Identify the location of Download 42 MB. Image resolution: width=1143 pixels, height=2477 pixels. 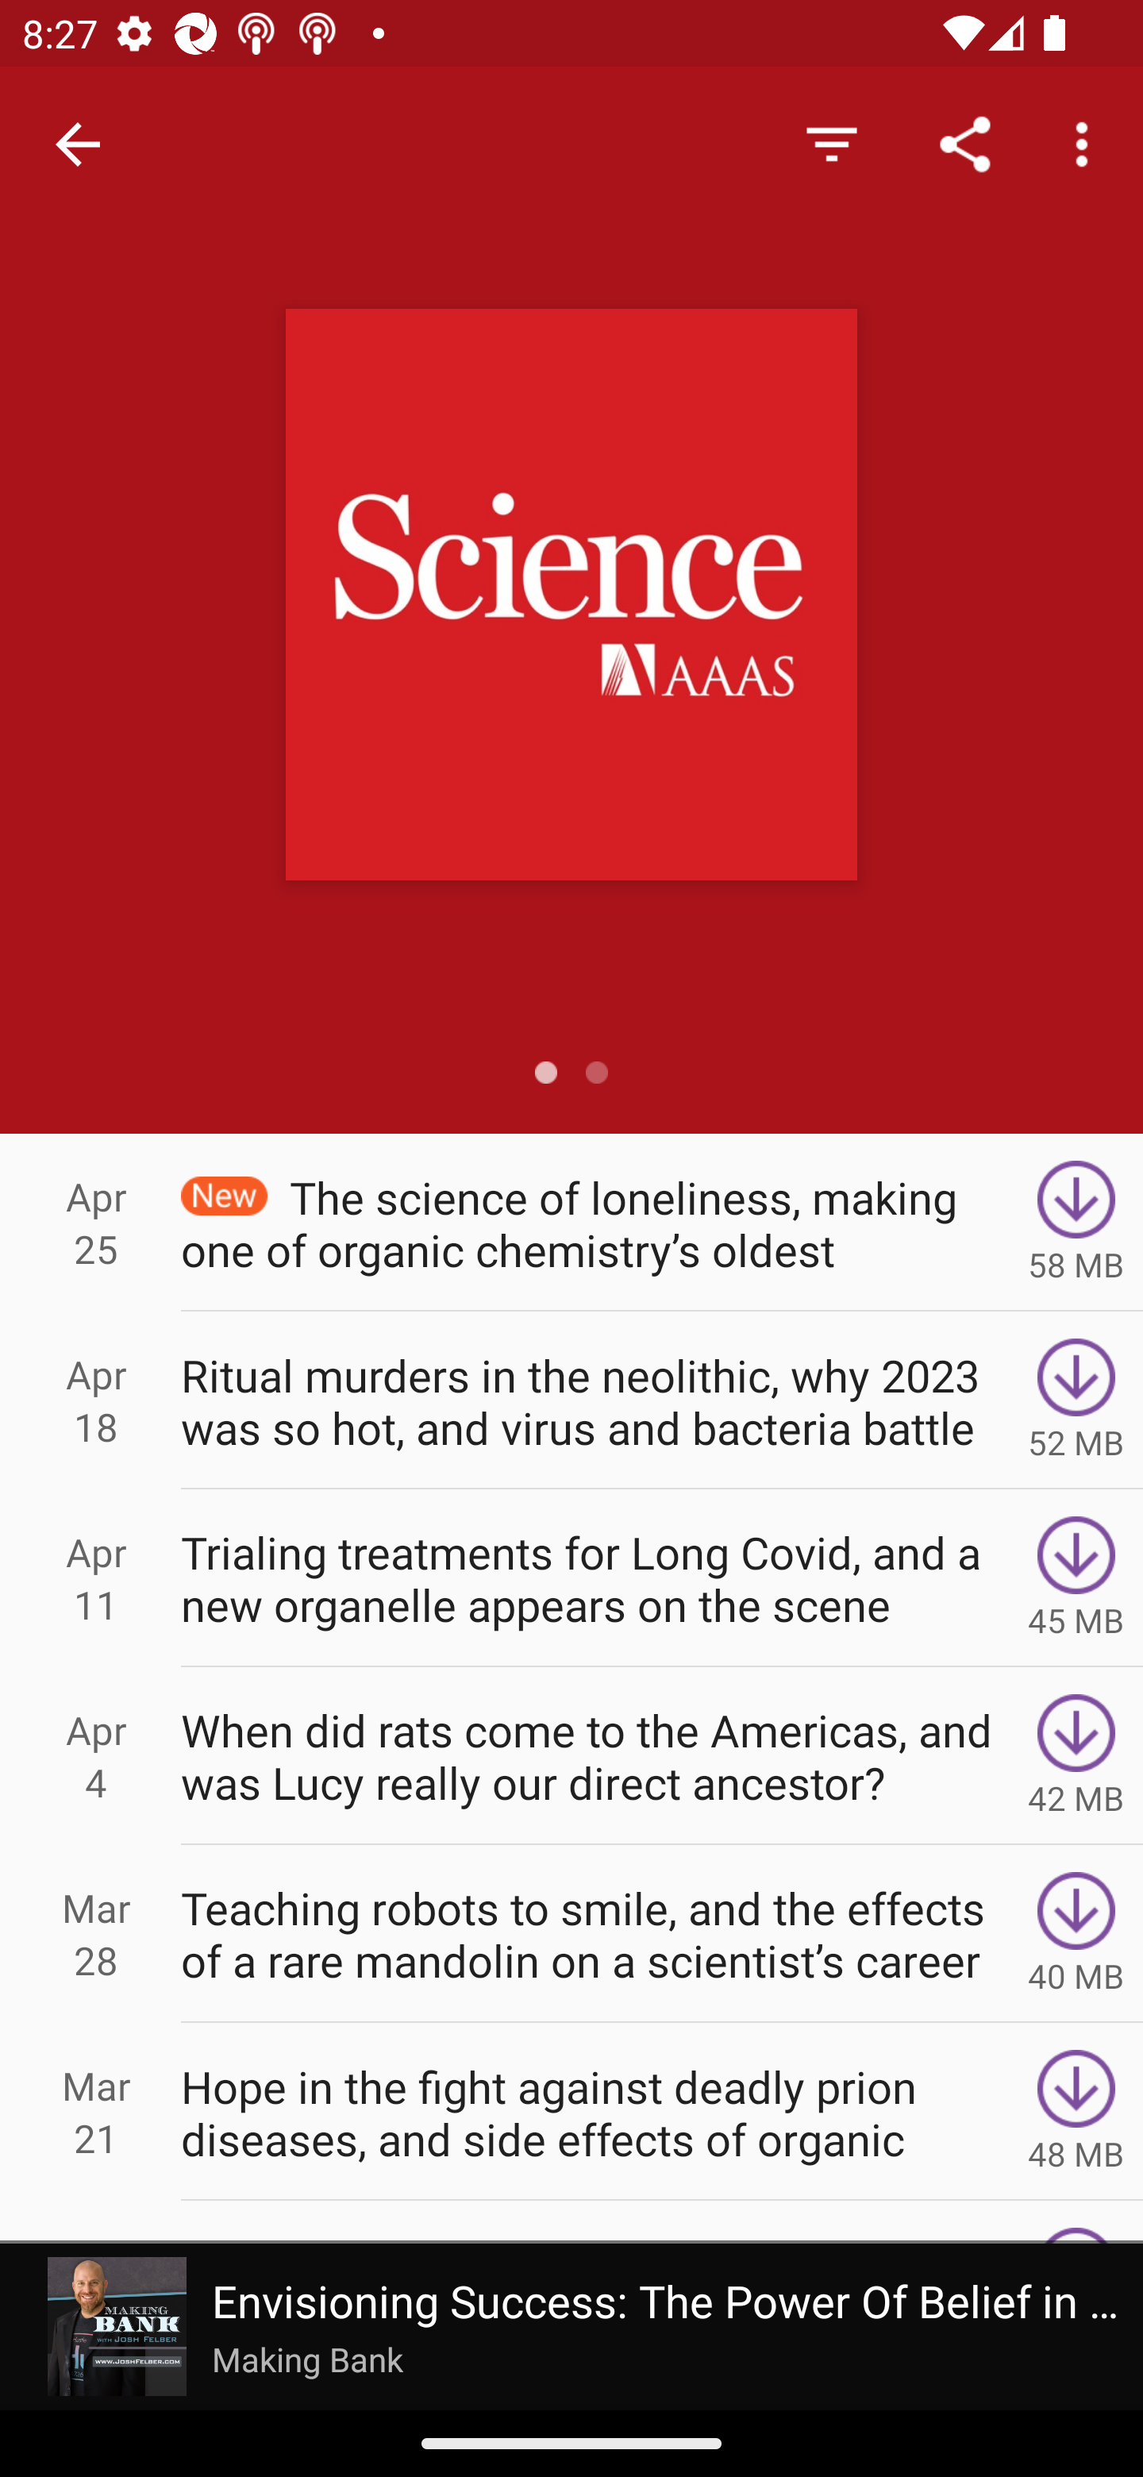
(1076, 1756).